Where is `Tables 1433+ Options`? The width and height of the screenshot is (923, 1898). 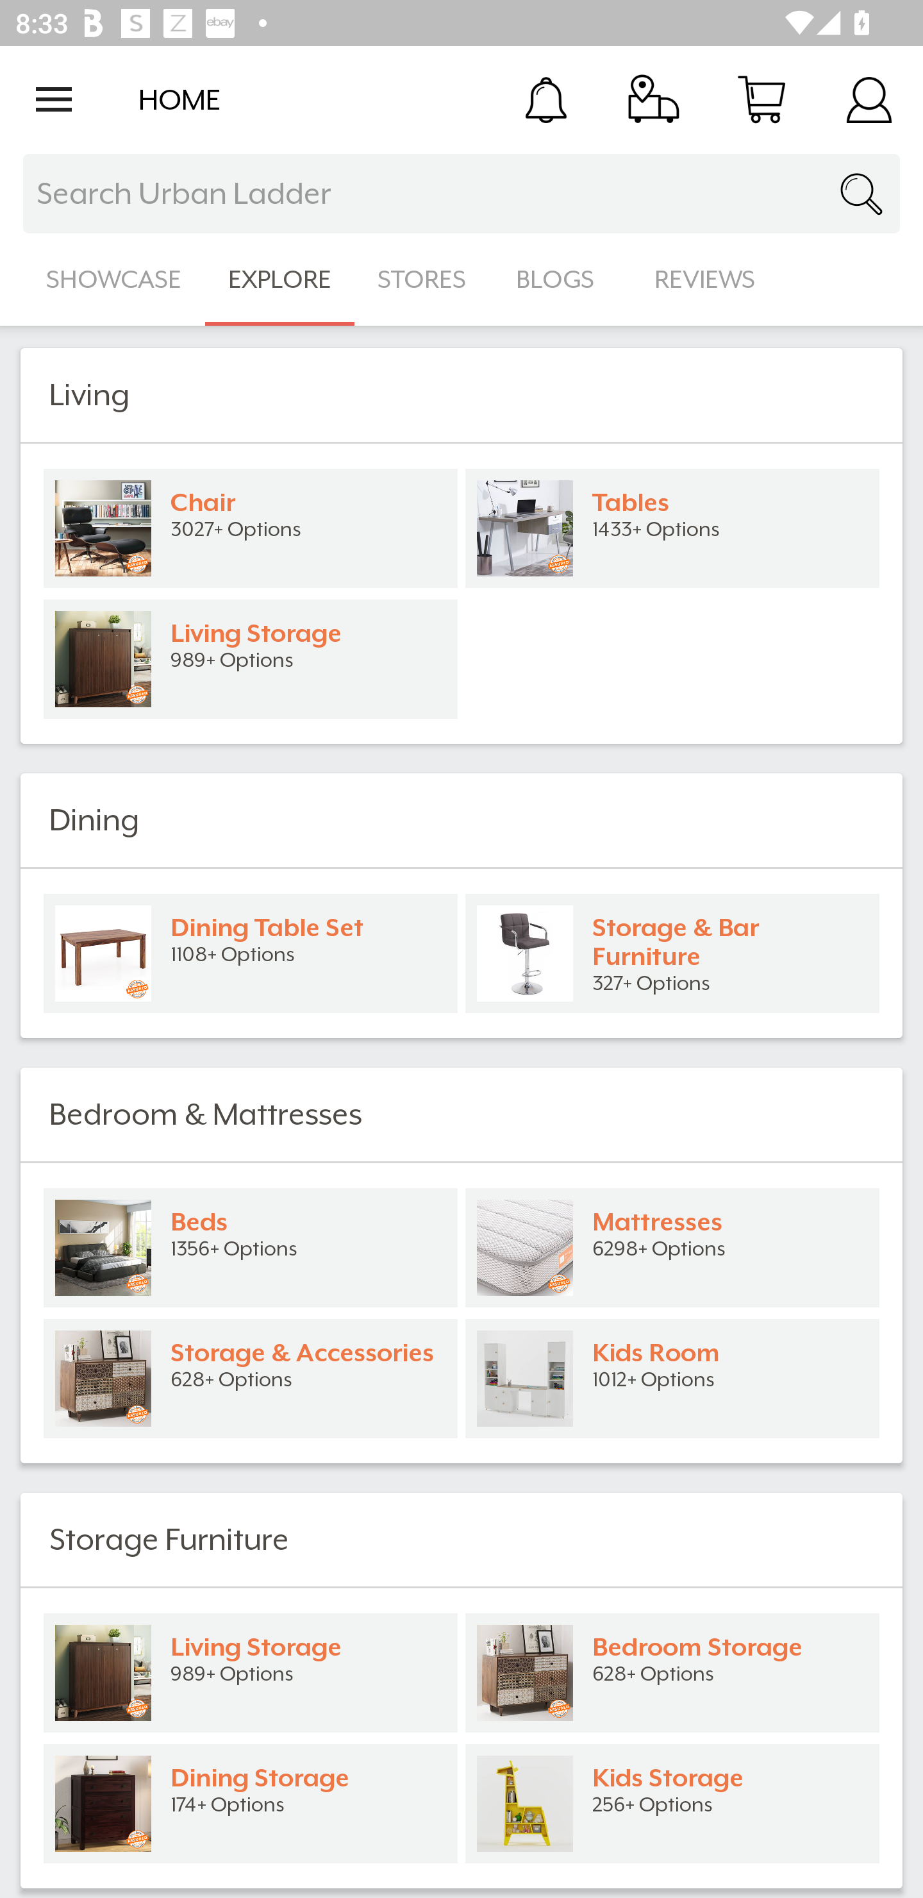 Tables 1433+ Options is located at coordinates (672, 528).